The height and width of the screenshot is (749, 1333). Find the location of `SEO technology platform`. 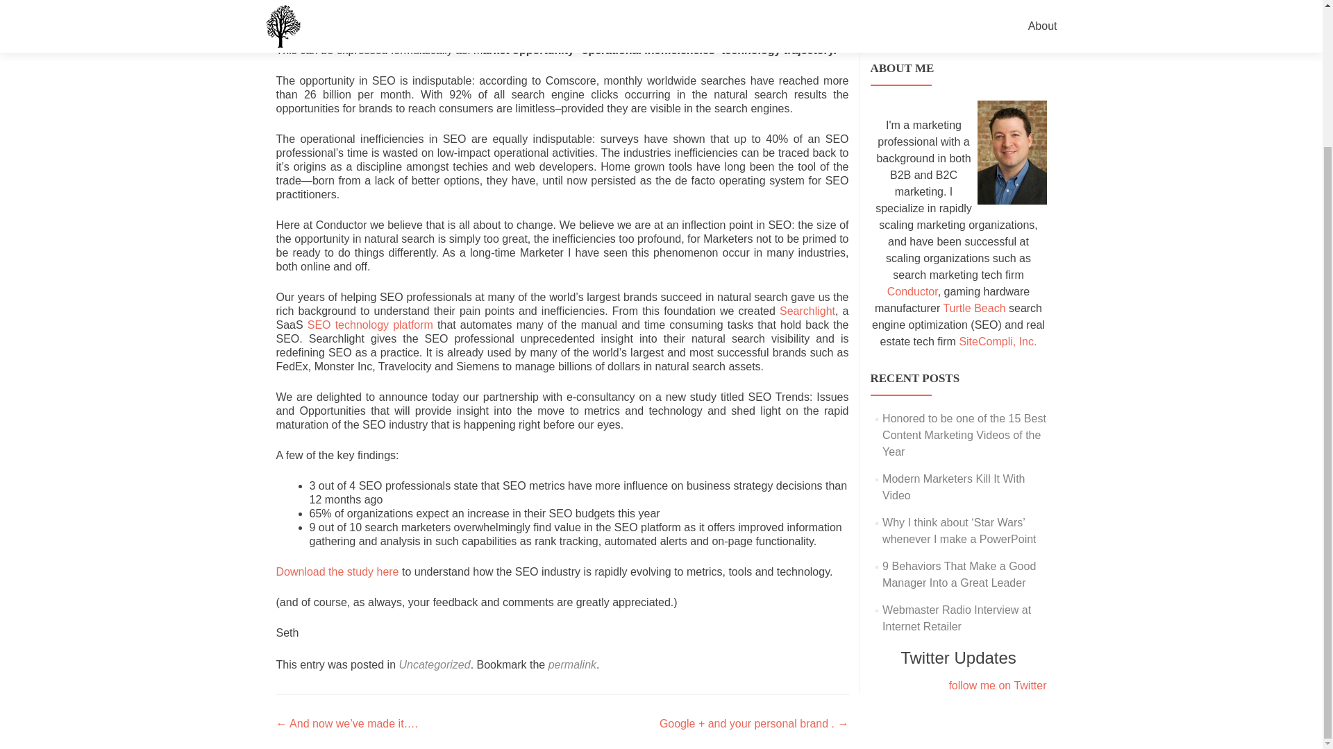

SEO technology platform is located at coordinates (372, 325).